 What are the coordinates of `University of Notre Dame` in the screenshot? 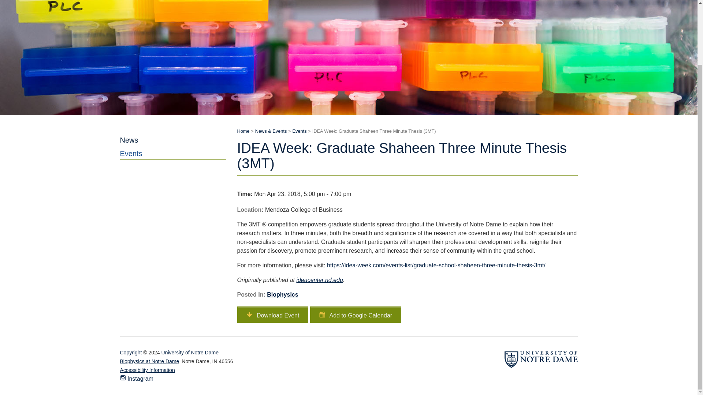 It's located at (190, 353).